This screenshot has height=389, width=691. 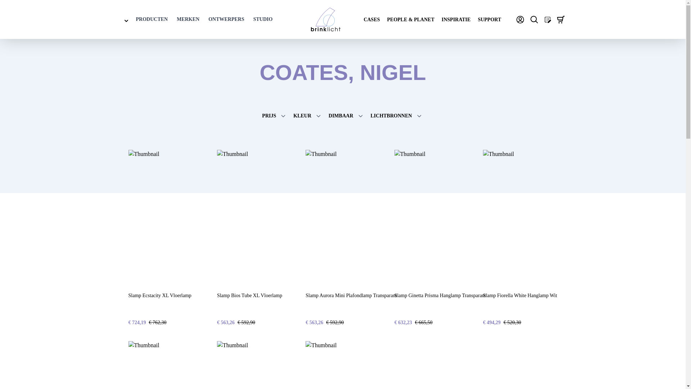 I want to click on PRODUCTEN, so click(x=152, y=19).